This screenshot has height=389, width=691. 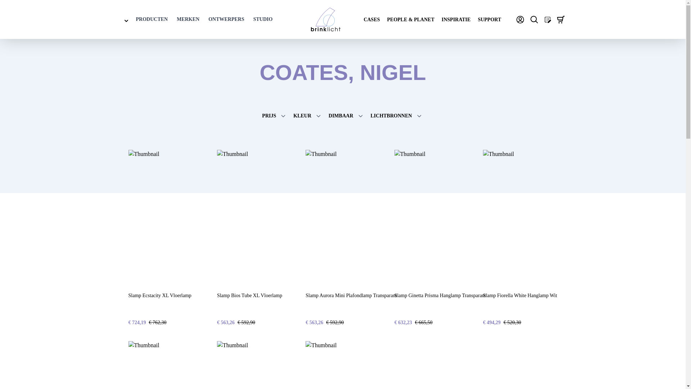 I want to click on PRODUCTEN, so click(x=152, y=19).